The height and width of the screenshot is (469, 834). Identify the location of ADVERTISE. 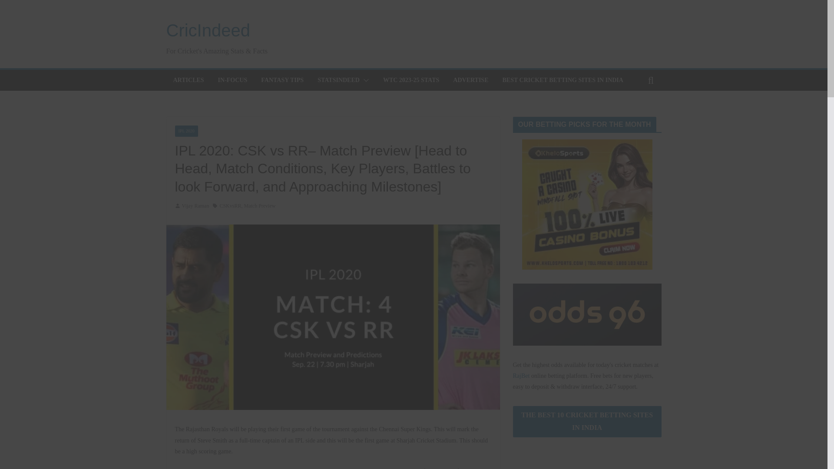
(470, 80).